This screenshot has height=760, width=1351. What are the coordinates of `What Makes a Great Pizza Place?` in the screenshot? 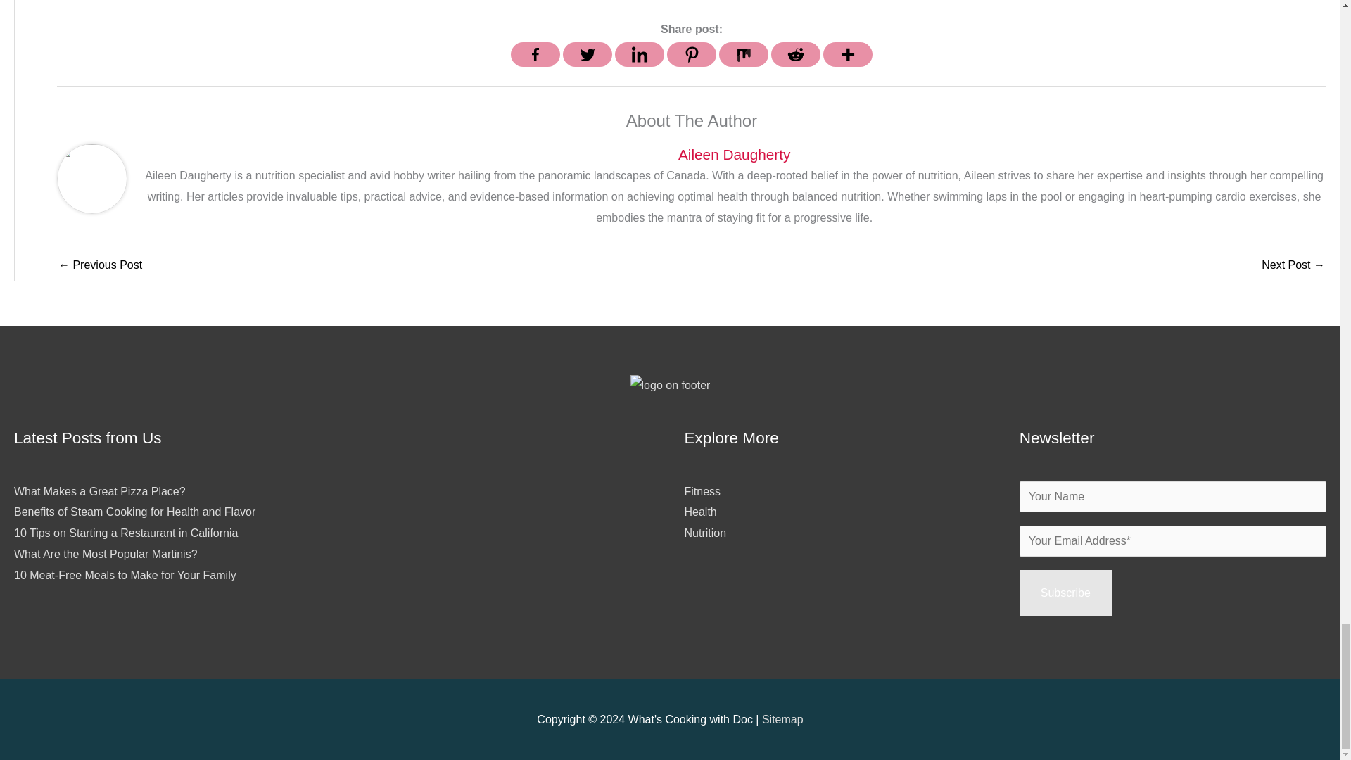 It's located at (100, 491).